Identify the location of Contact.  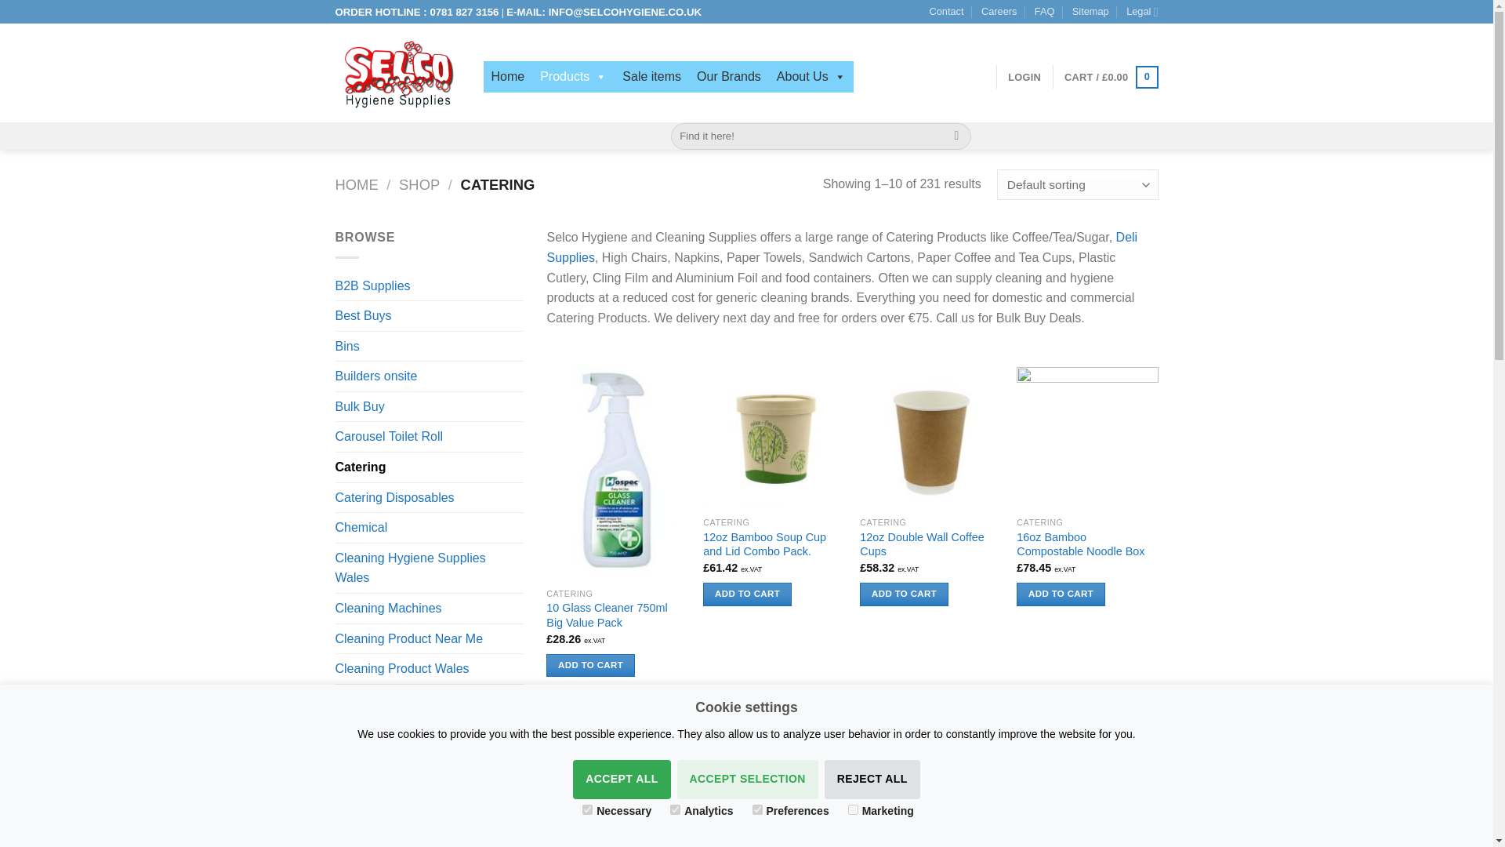
(945, 12).